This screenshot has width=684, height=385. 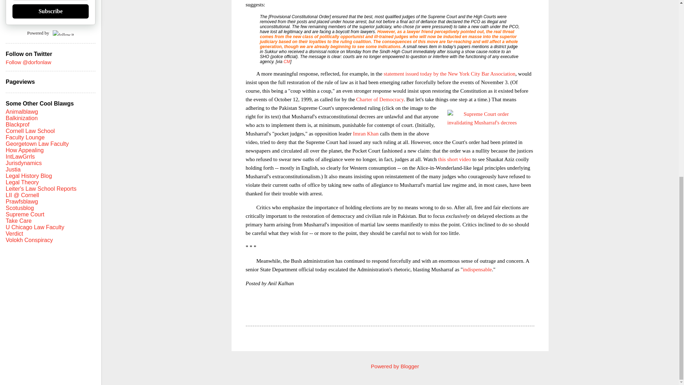 I want to click on Charter of Democracy, so click(x=380, y=99).